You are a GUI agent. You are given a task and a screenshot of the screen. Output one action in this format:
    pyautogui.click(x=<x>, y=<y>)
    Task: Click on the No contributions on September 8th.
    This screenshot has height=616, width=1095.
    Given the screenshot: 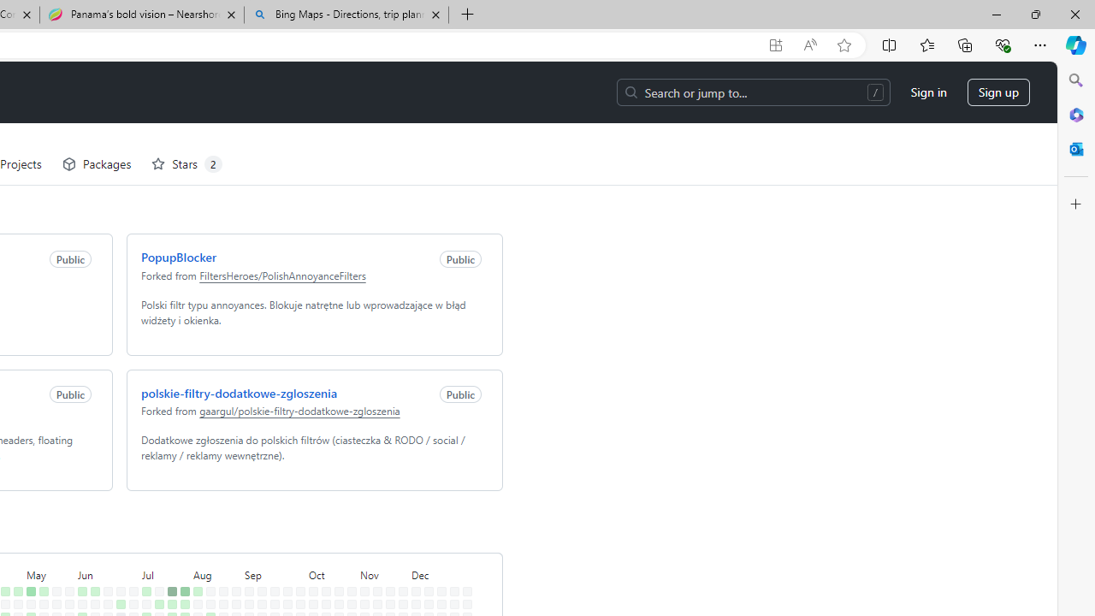 What is the action you would take?
    pyautogui.click(x=258, y=530)
    